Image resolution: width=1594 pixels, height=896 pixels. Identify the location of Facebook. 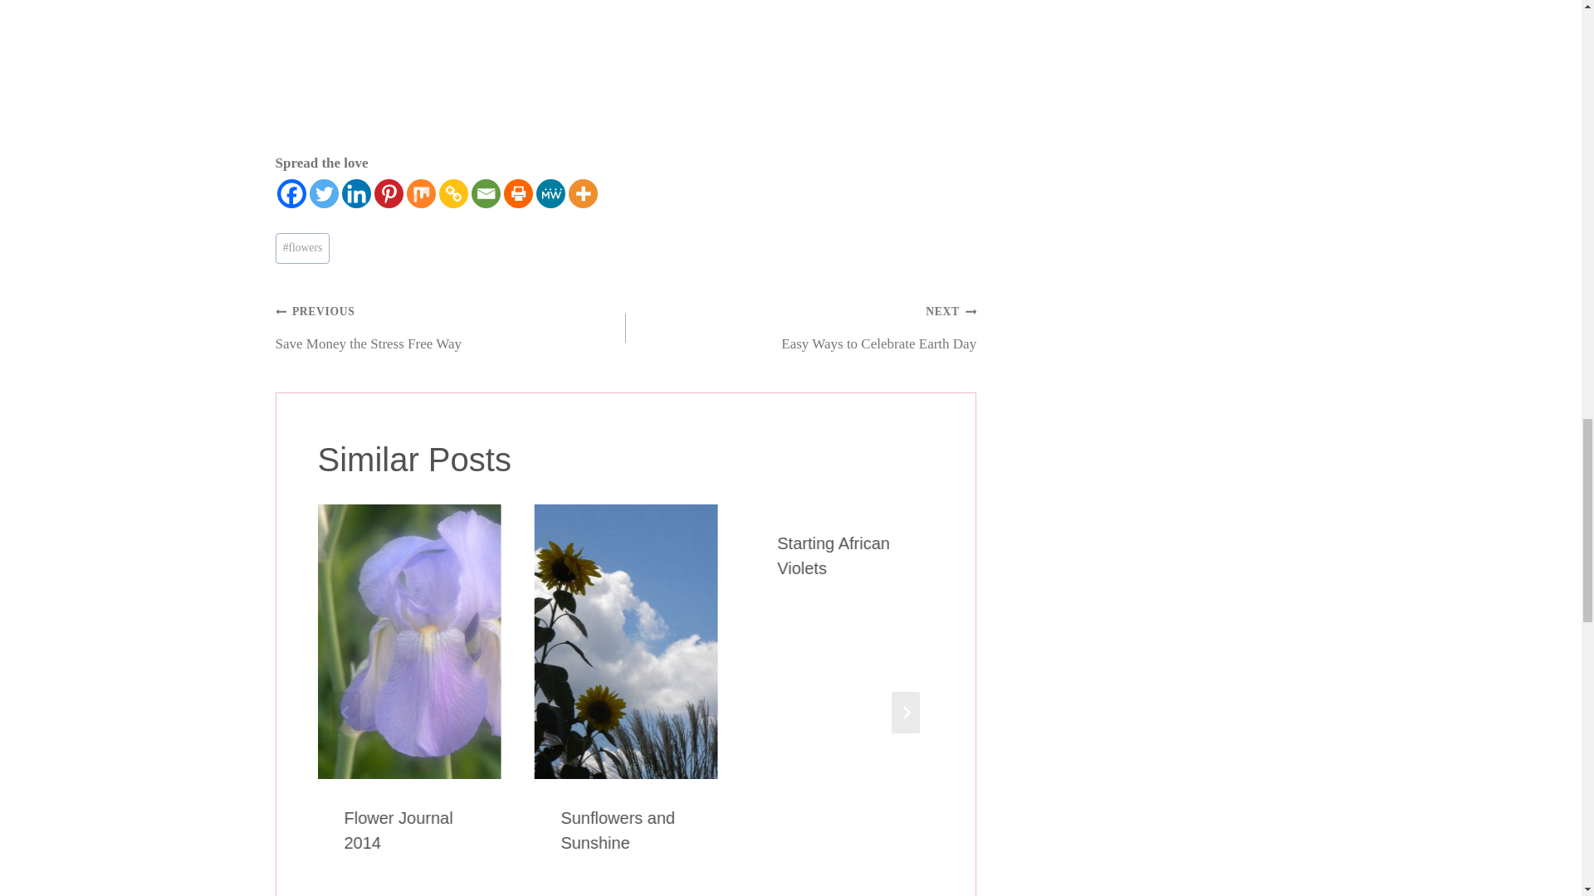
(291, 193).